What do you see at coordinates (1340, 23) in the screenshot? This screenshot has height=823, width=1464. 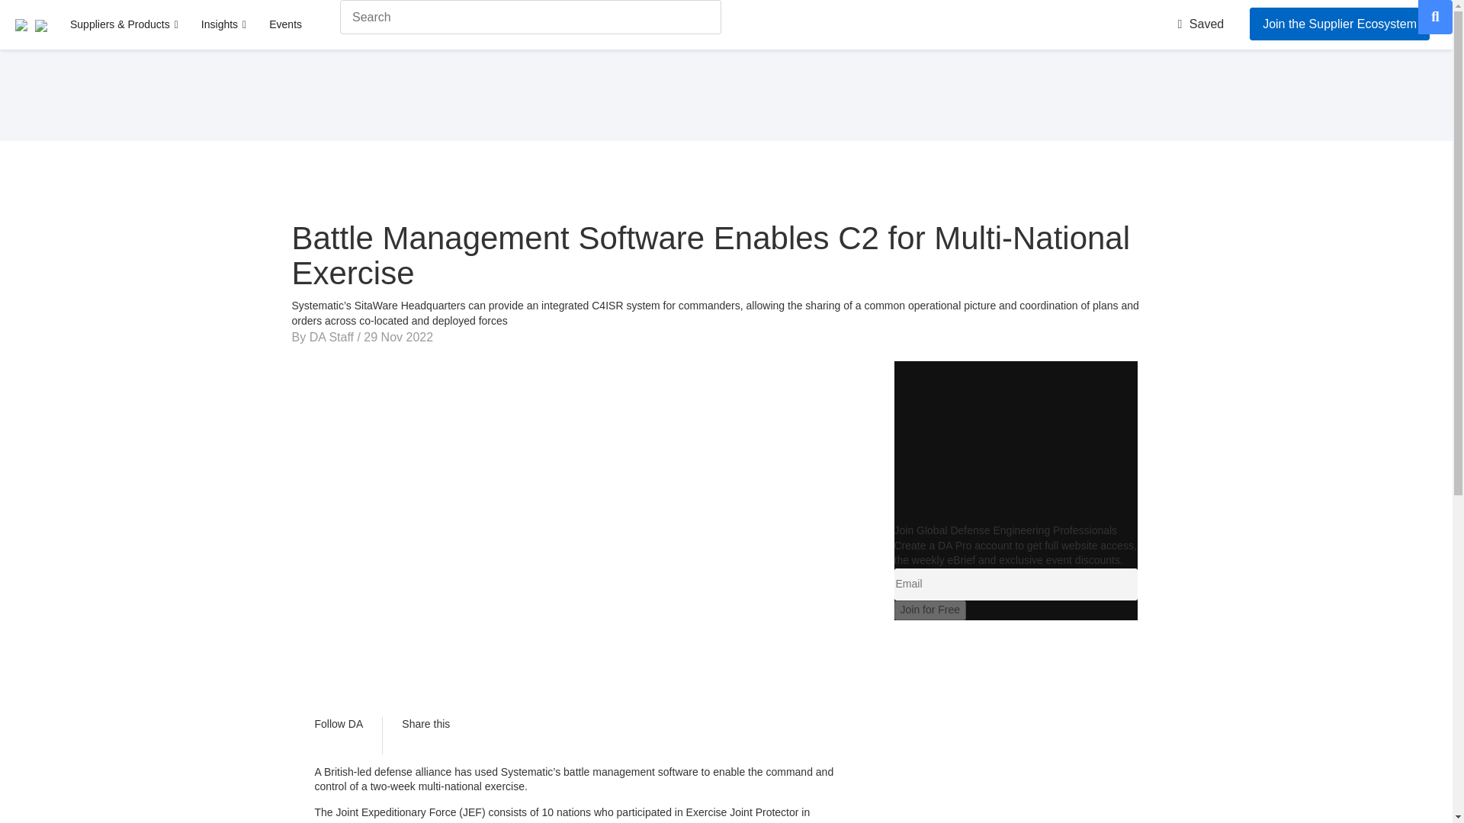 I see `Join the Supplier Ecosystem` at bounding box center [1340, 23].